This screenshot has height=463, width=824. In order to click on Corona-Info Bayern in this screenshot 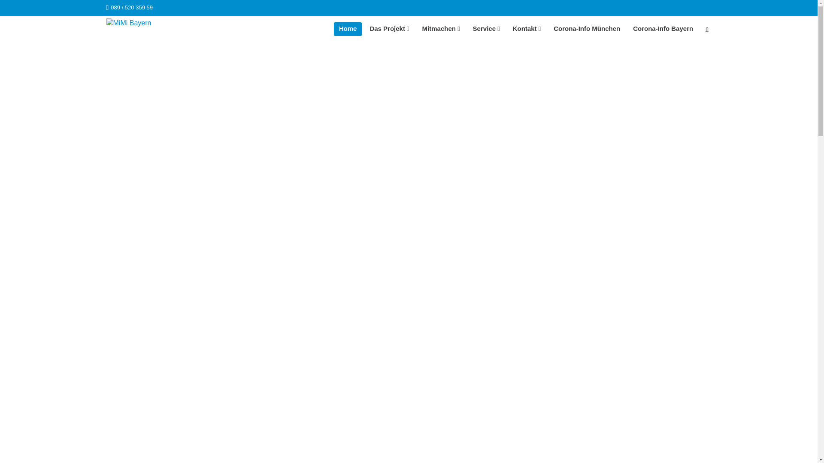, I will do `click(663, 29)`.